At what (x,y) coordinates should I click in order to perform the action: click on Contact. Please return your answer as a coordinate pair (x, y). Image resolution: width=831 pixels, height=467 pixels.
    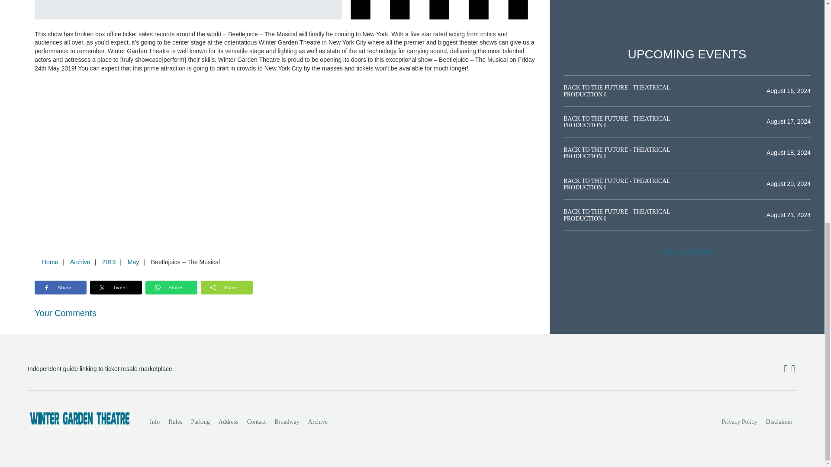
    Looking at the image, I should click on (256, 422).